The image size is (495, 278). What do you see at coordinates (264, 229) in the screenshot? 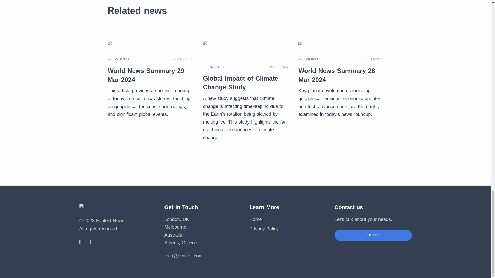
I see `Privacy Policy` at bounding box center [264, 229].